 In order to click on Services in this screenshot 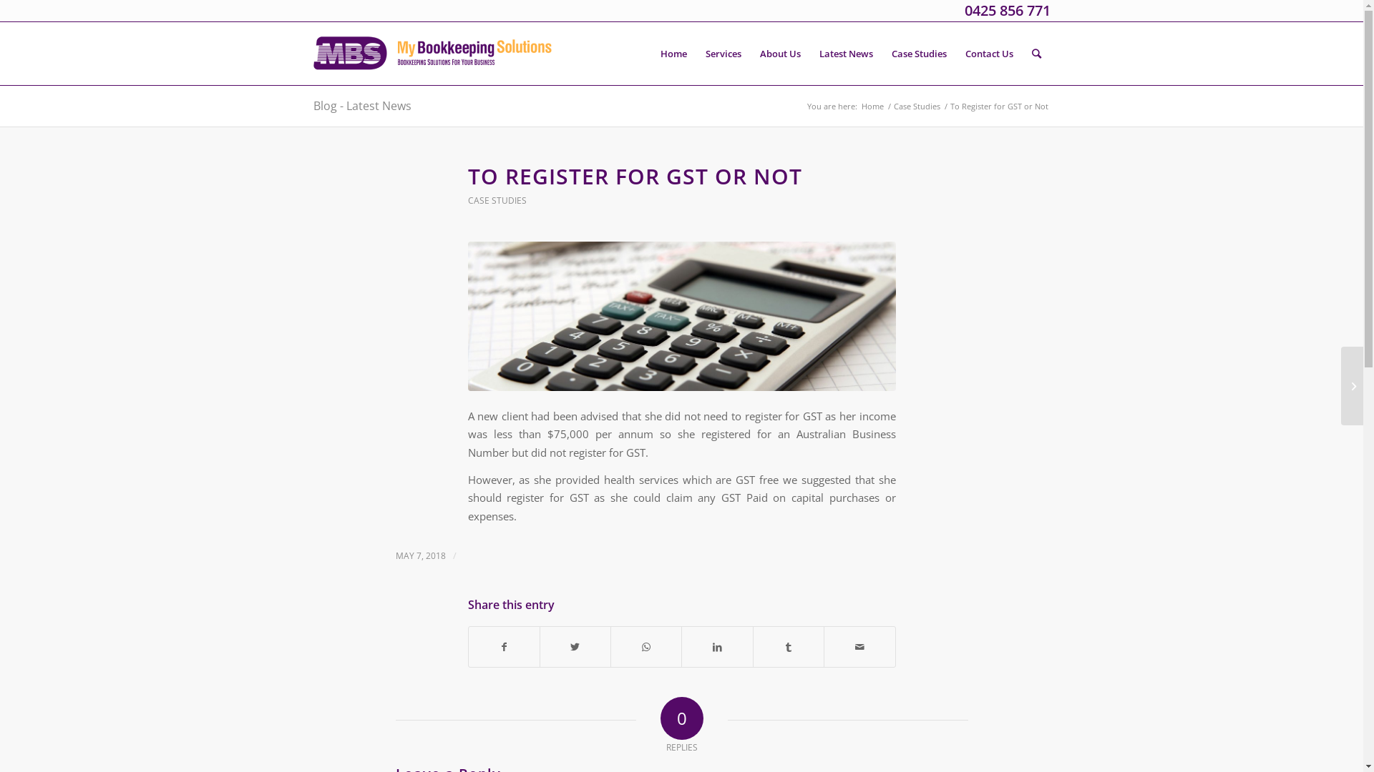, I will do `click(723, 54)`.